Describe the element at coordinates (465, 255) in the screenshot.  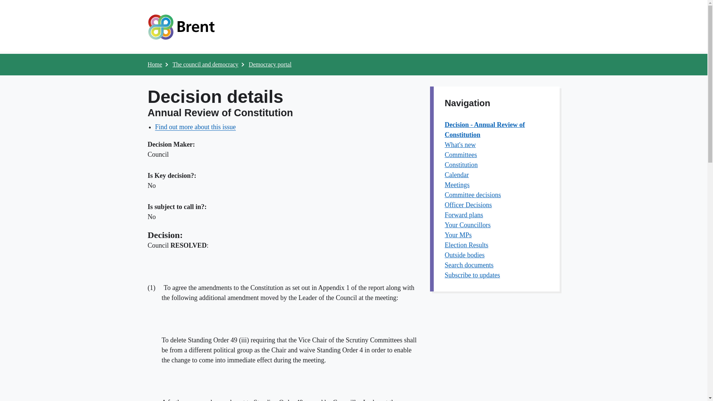
I see `Outside bodies` at that location.